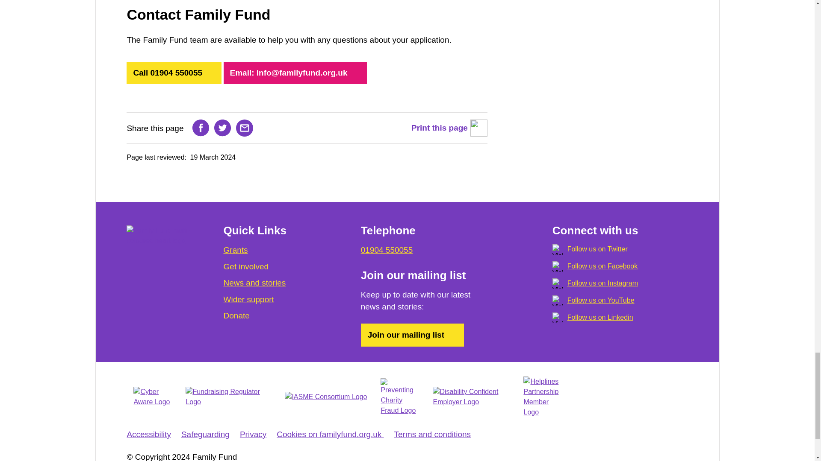  What do you see at coordinates (223, 128) in the screenshot?
I see `Share on Twitter` at bounding box center [223, 128].